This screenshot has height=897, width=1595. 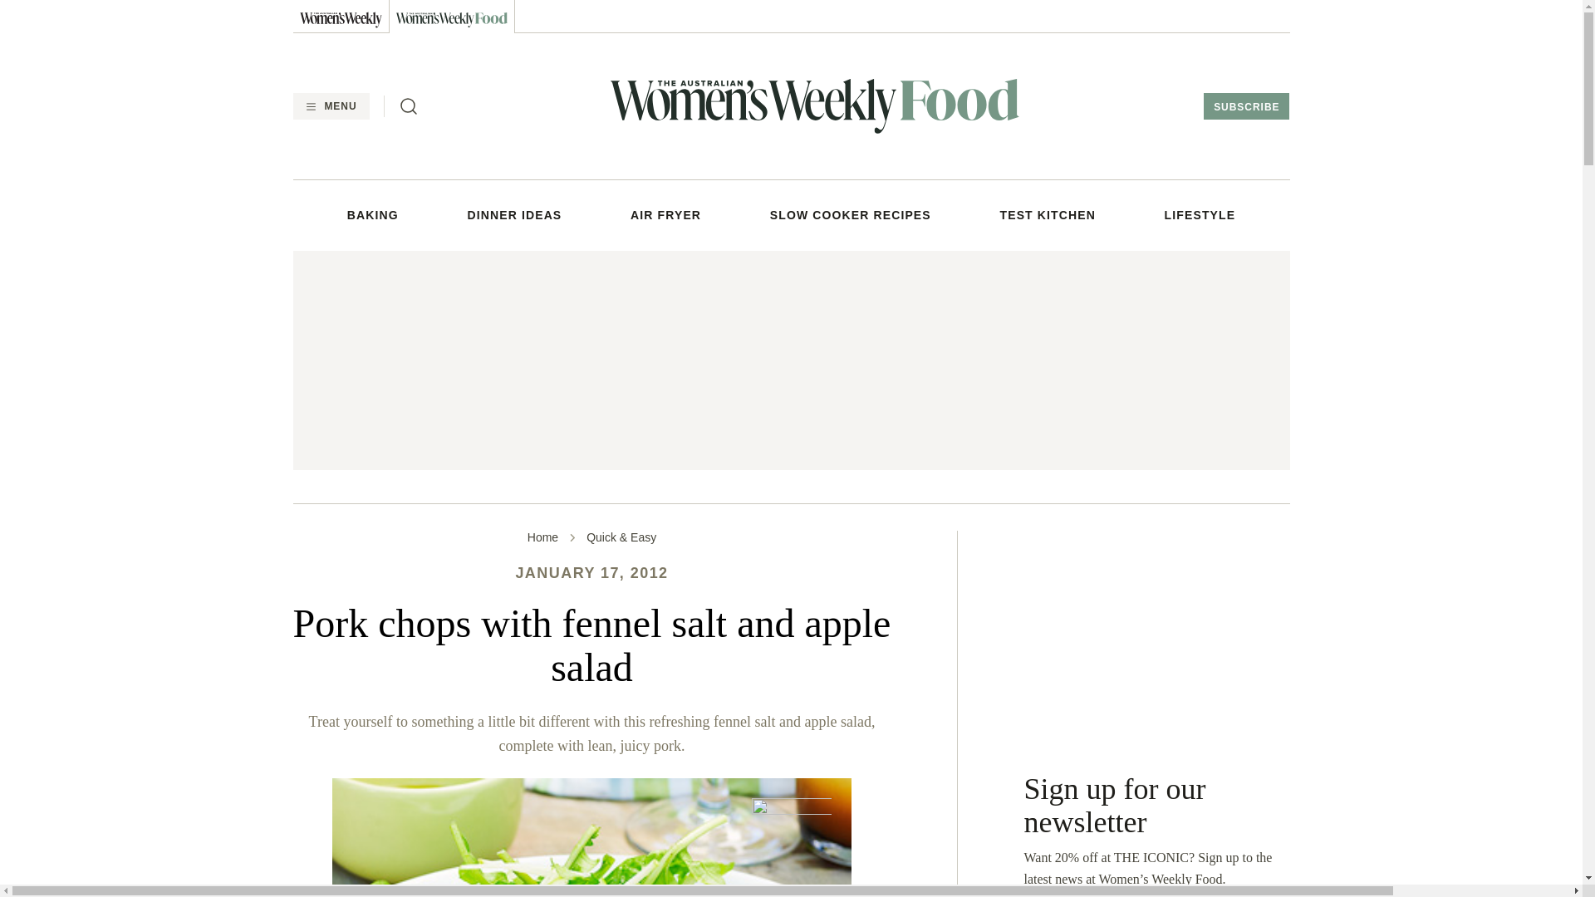 What do you see at coordinates (665, 214) in the screenshot?
I see `AIR FRYER` at bounding box center [665, 214].